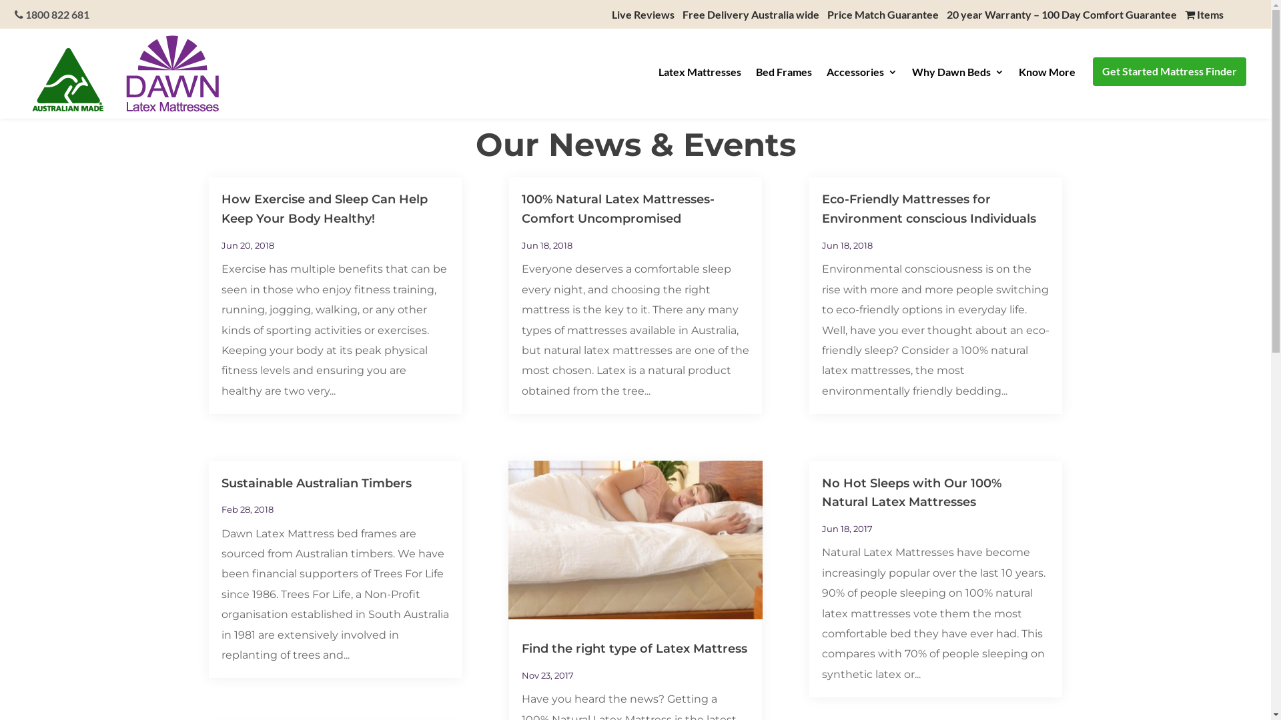 The image size is (1281, 720). Describe the element at coordinates (862, 76) in the screenshot. I see `Accessories` at that location.